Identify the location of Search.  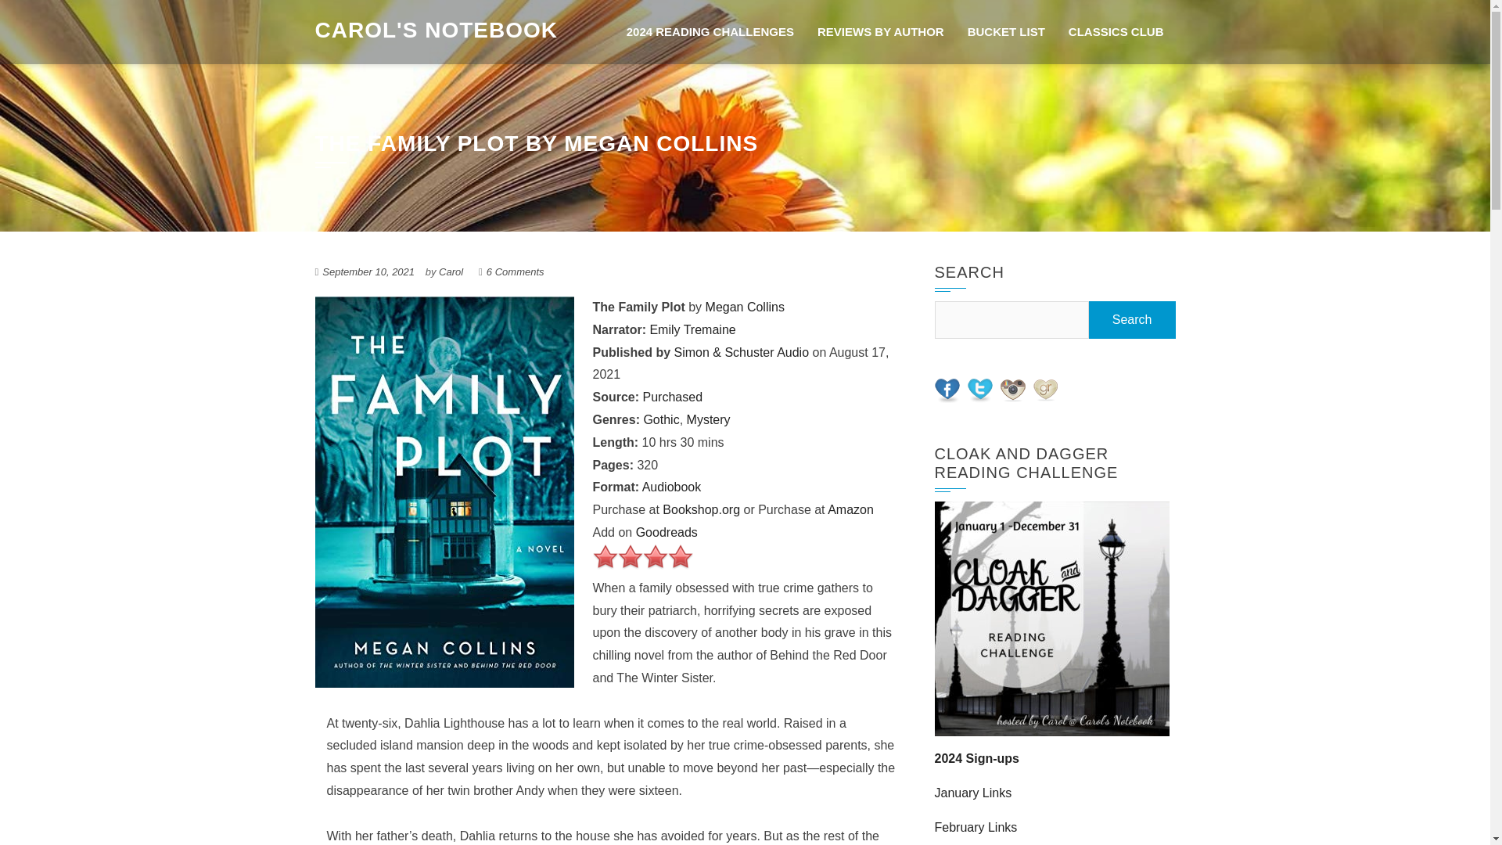
(1133, 320).